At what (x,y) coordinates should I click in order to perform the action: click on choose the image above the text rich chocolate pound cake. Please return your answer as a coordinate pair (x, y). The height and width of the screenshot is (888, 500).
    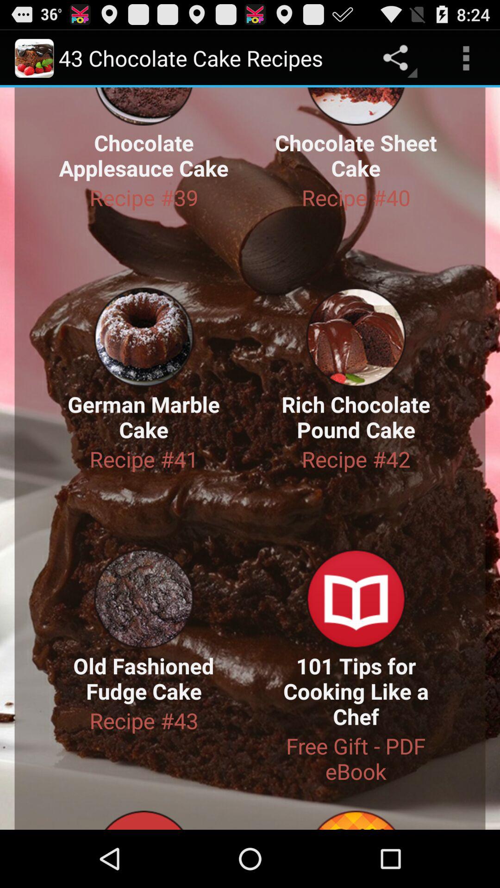
    Looking at the image, I should click on (356, 338).